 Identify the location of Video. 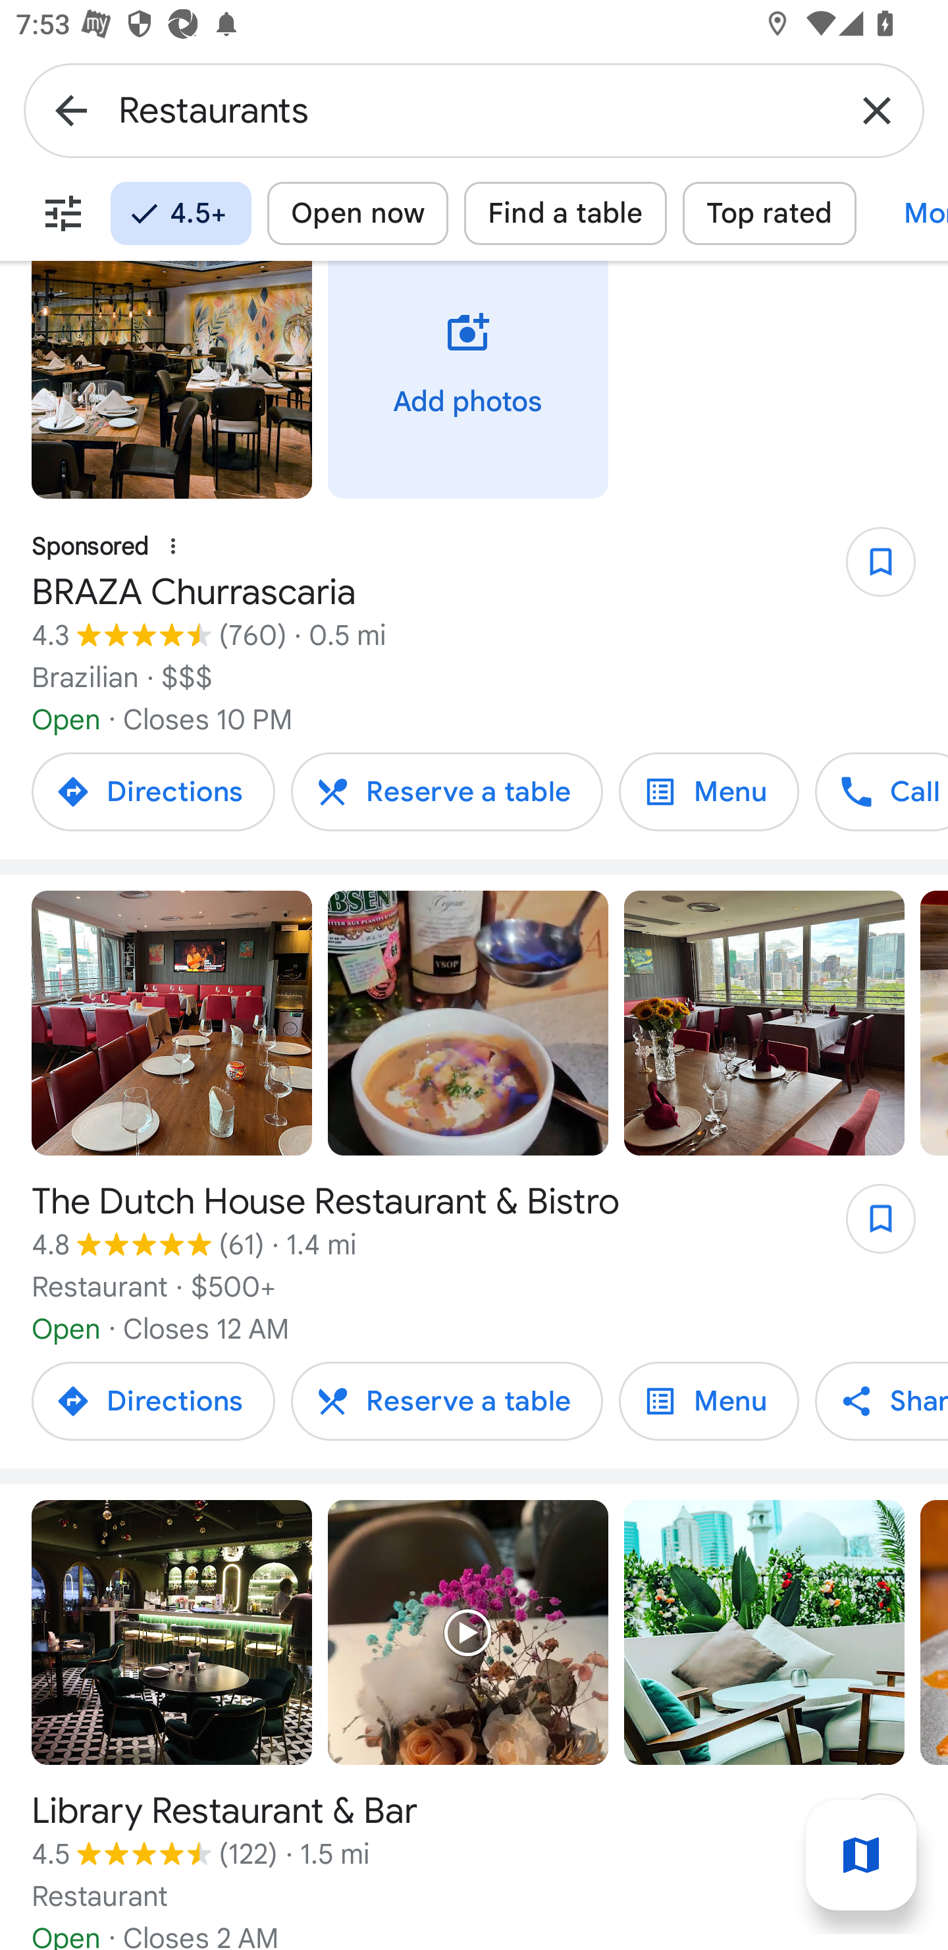
(468, 1632).